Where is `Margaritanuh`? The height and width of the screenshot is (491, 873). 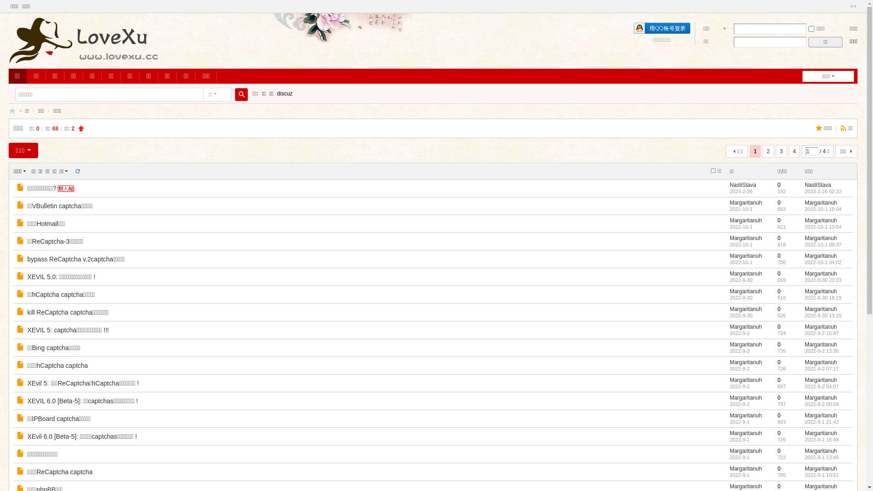
Margaritanuh is located at coordinates (821, 291).